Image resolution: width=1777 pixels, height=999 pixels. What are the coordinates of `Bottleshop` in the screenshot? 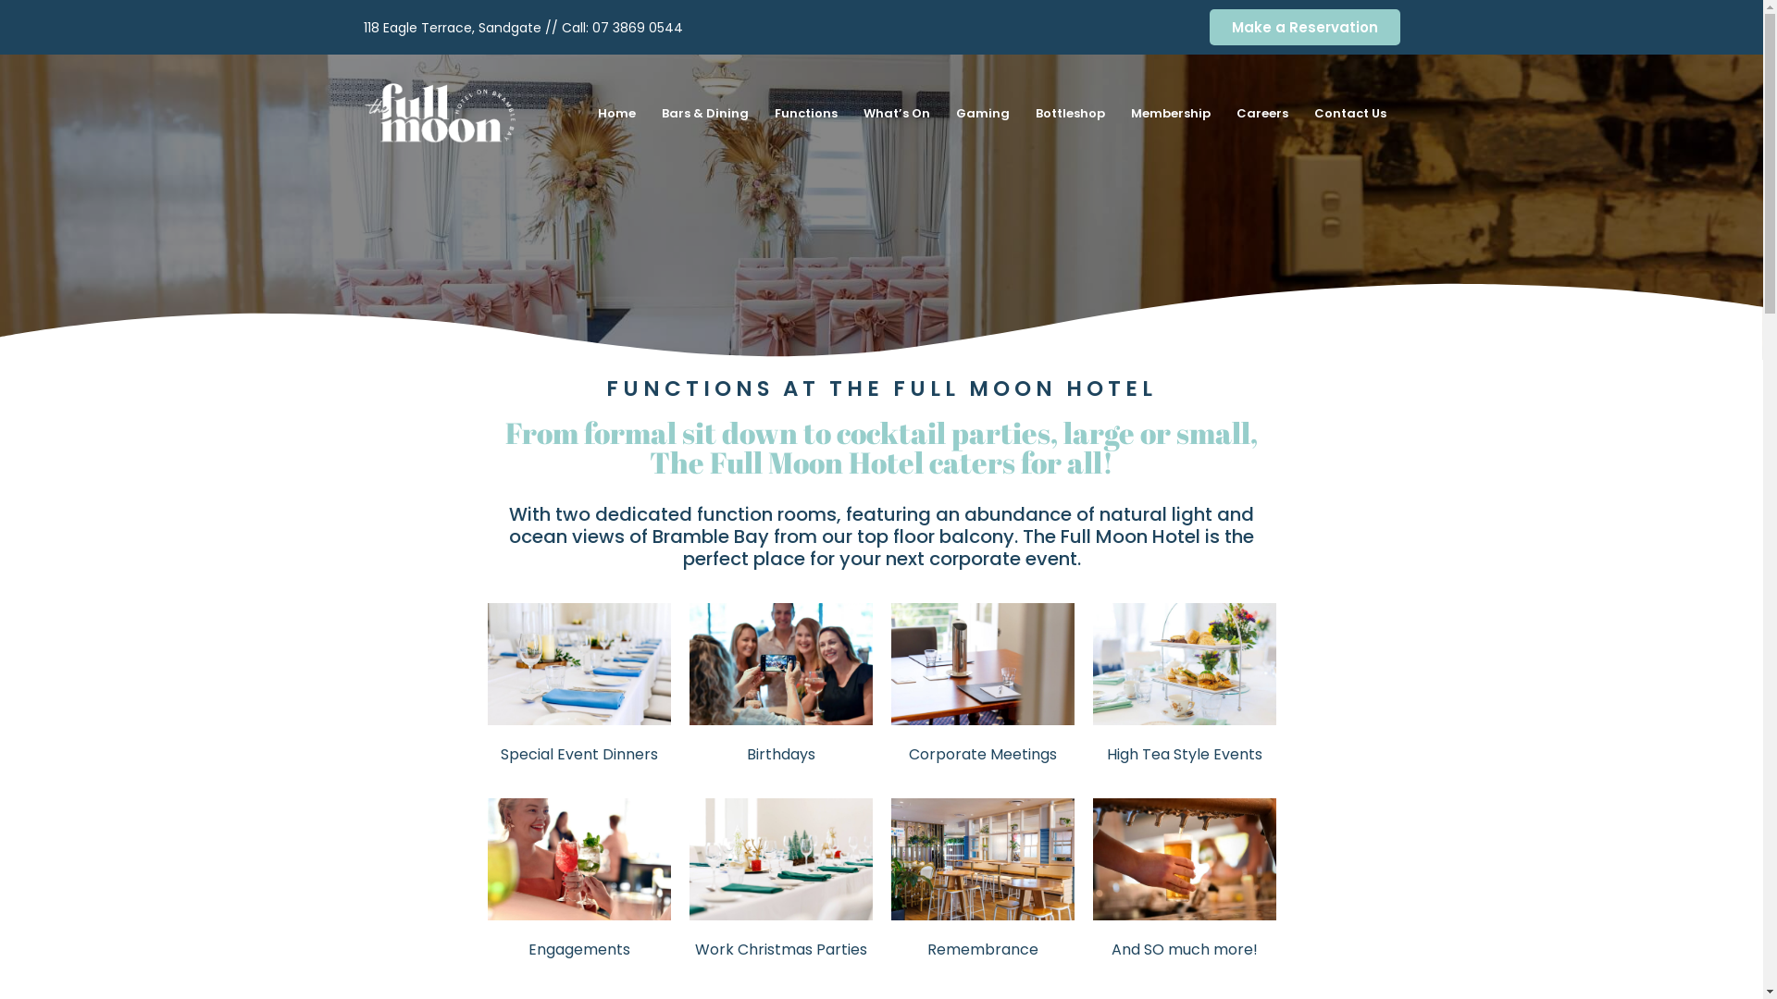 It's located at (1070, 114).